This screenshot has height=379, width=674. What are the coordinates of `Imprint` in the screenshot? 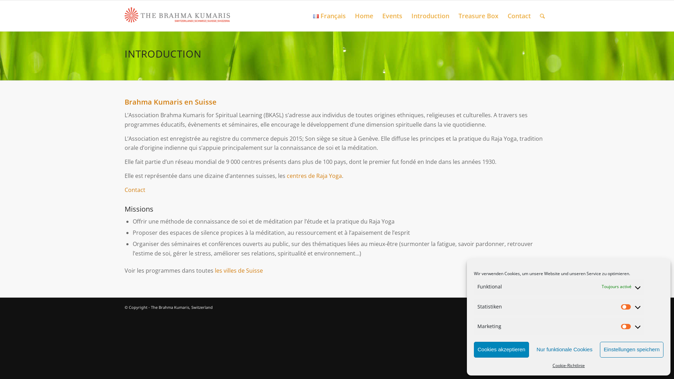 It's located at (542, 307).